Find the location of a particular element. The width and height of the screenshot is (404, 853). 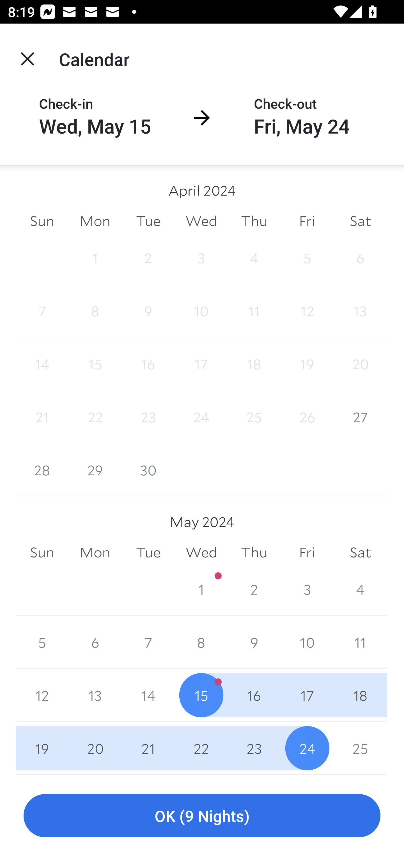

Wed is located at coordinates (201, 221).